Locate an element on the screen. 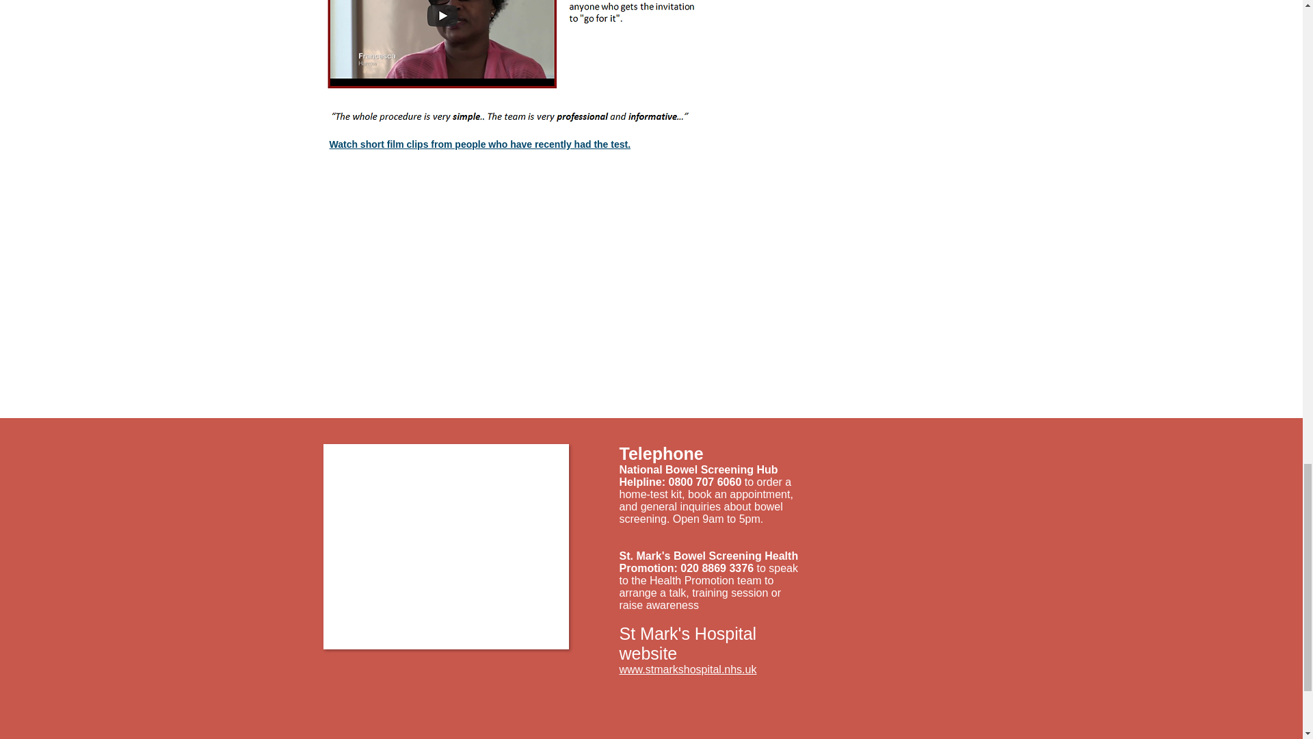 The width and height of the screenshot is (1313, 739). www.stmarkshospital.nhs.uk is located at coordinates (688, 669).